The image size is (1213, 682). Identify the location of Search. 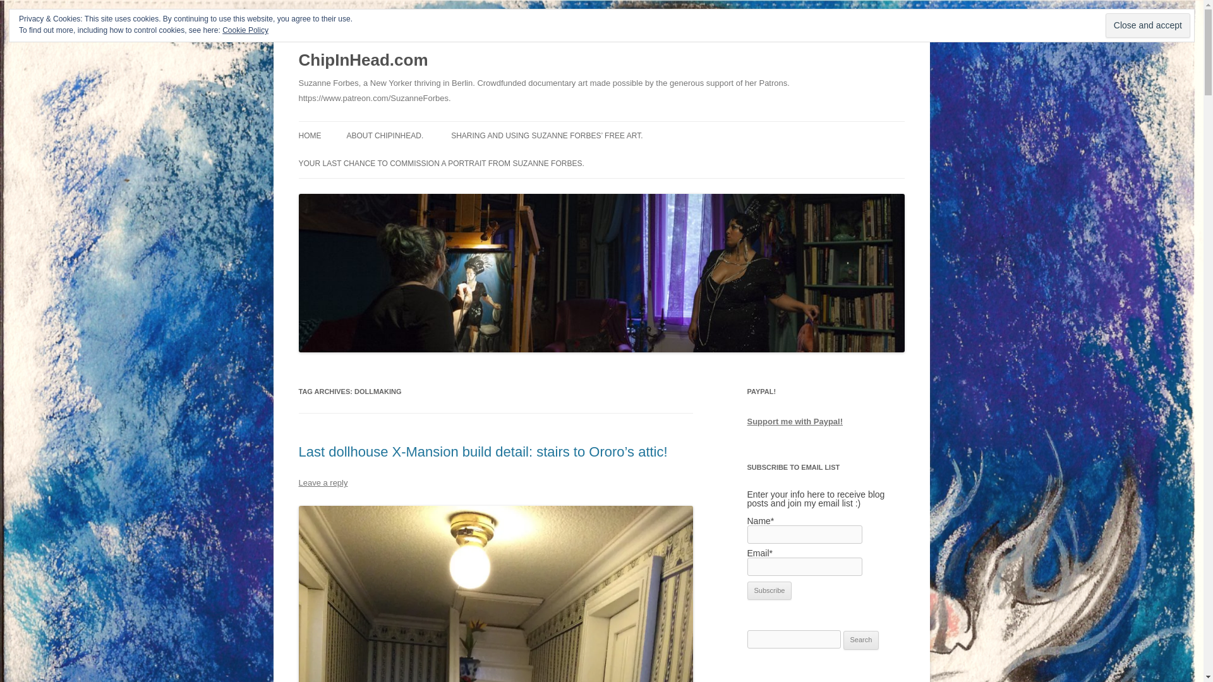
(861, 640).